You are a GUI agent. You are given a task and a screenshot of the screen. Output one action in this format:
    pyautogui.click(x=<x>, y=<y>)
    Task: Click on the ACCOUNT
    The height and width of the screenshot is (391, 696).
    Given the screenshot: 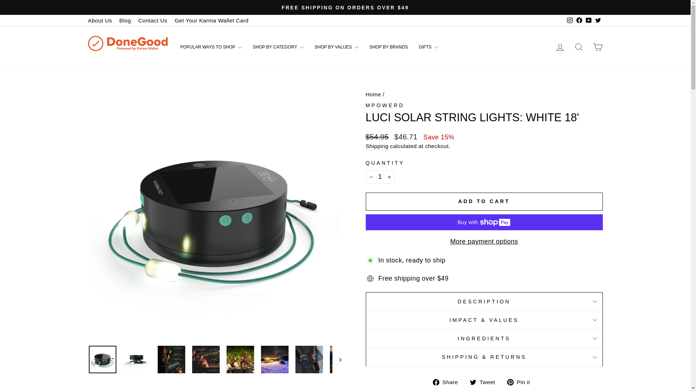 What is the action you would take?
    pyautogui.click(x=560, y=47)
    